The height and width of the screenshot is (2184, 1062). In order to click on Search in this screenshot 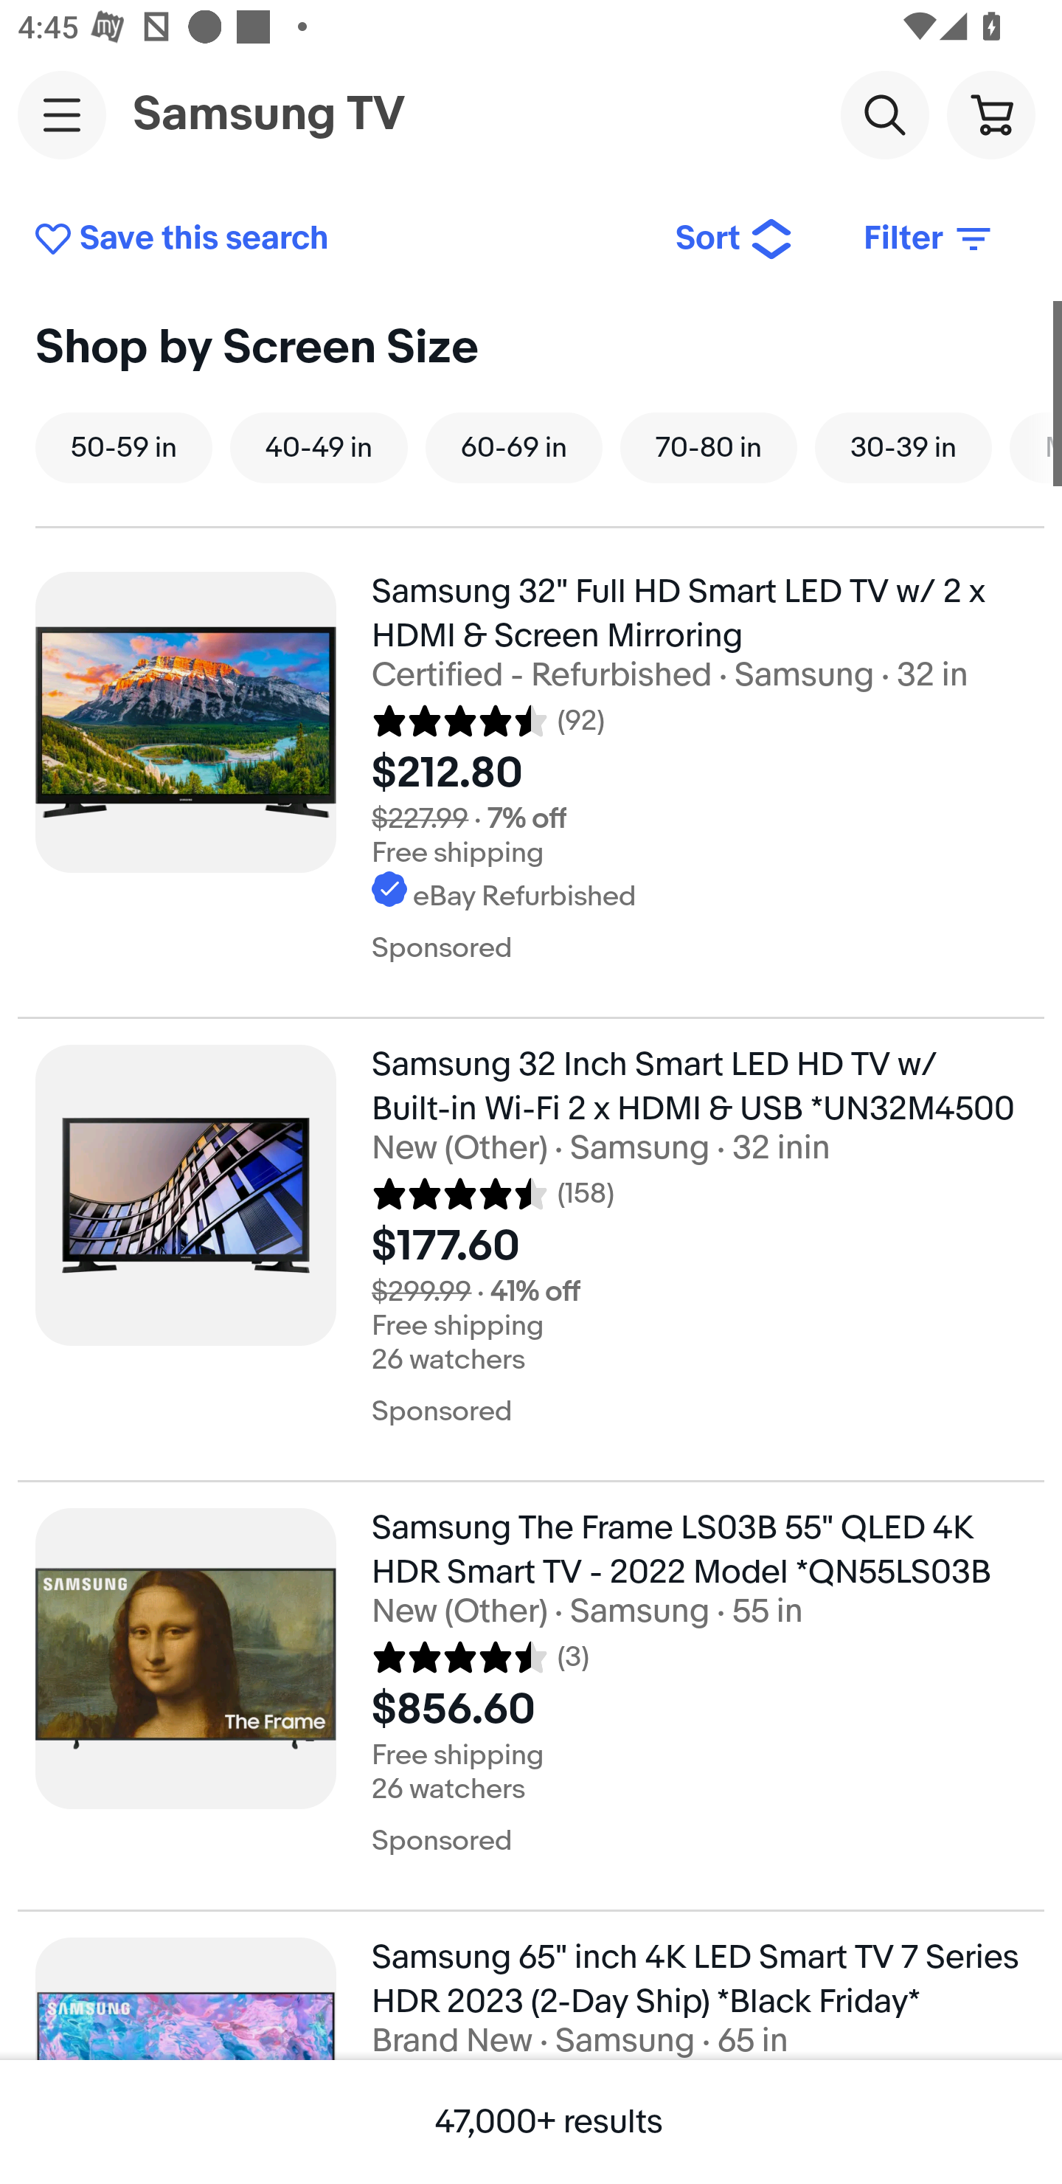, I will do `click(884, 114)`.